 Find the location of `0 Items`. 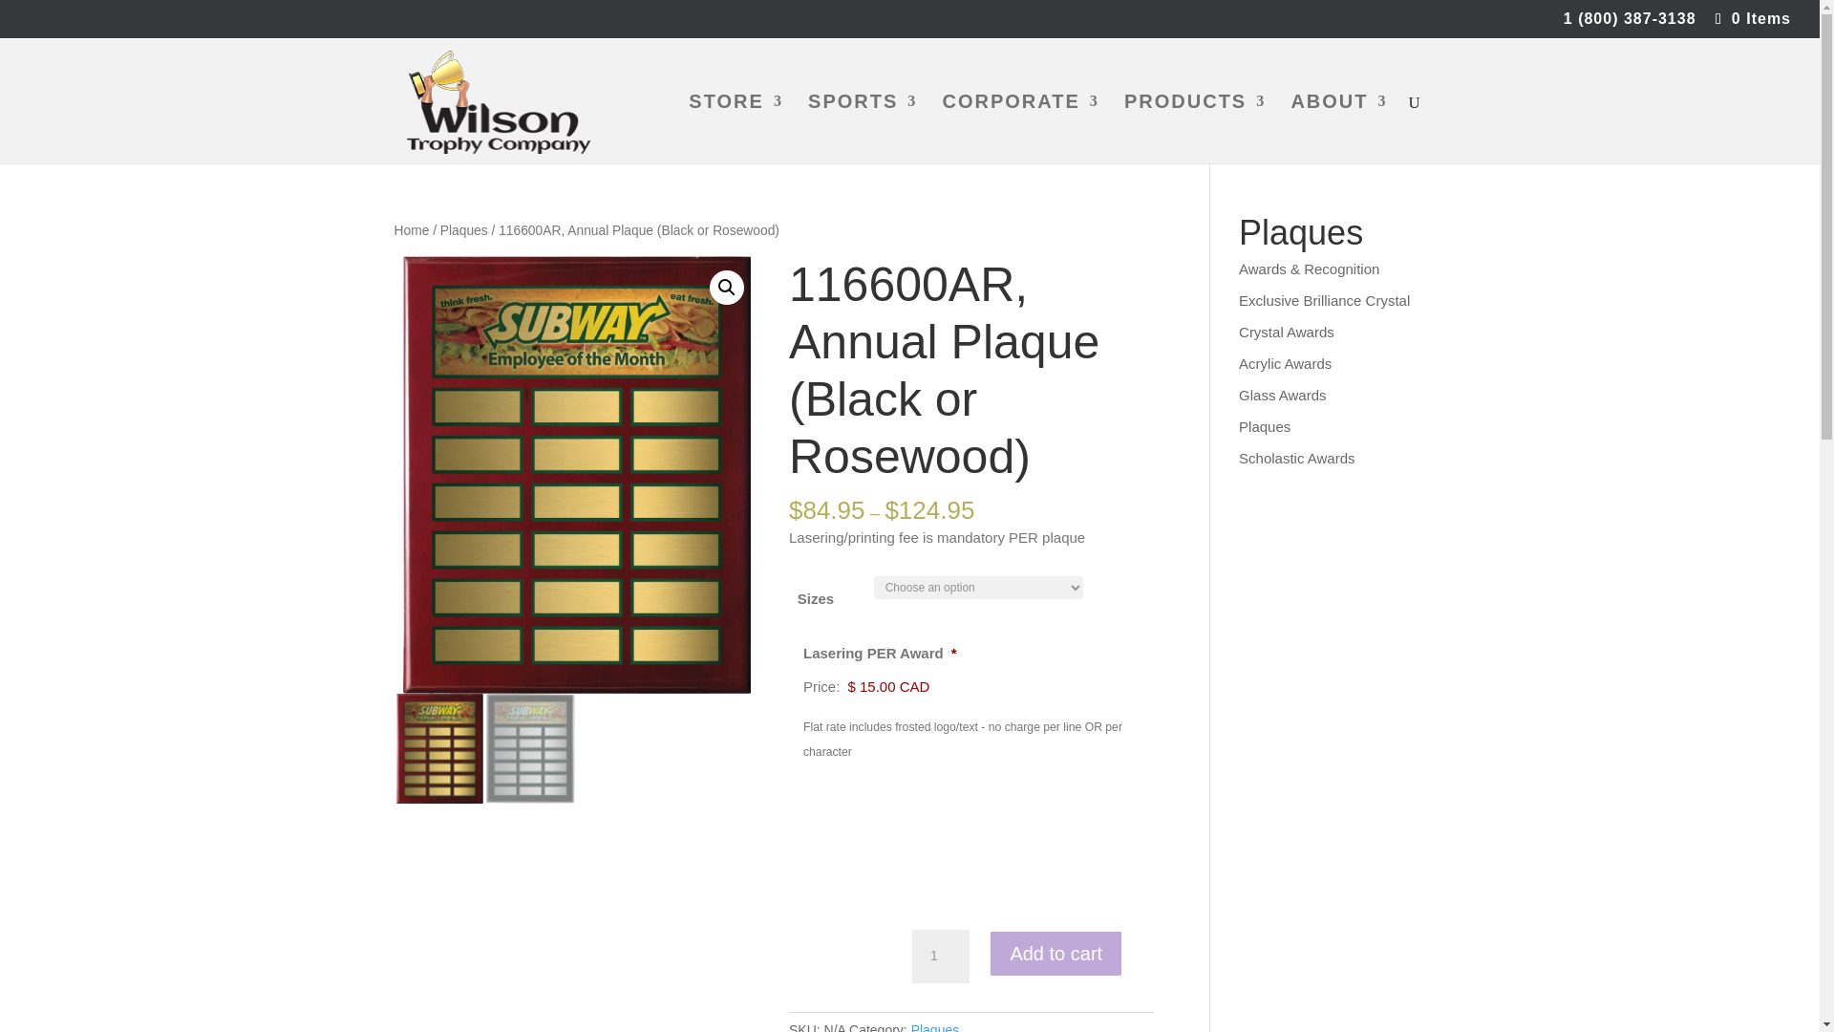

0 Items is located at coordinates (1751, 18).